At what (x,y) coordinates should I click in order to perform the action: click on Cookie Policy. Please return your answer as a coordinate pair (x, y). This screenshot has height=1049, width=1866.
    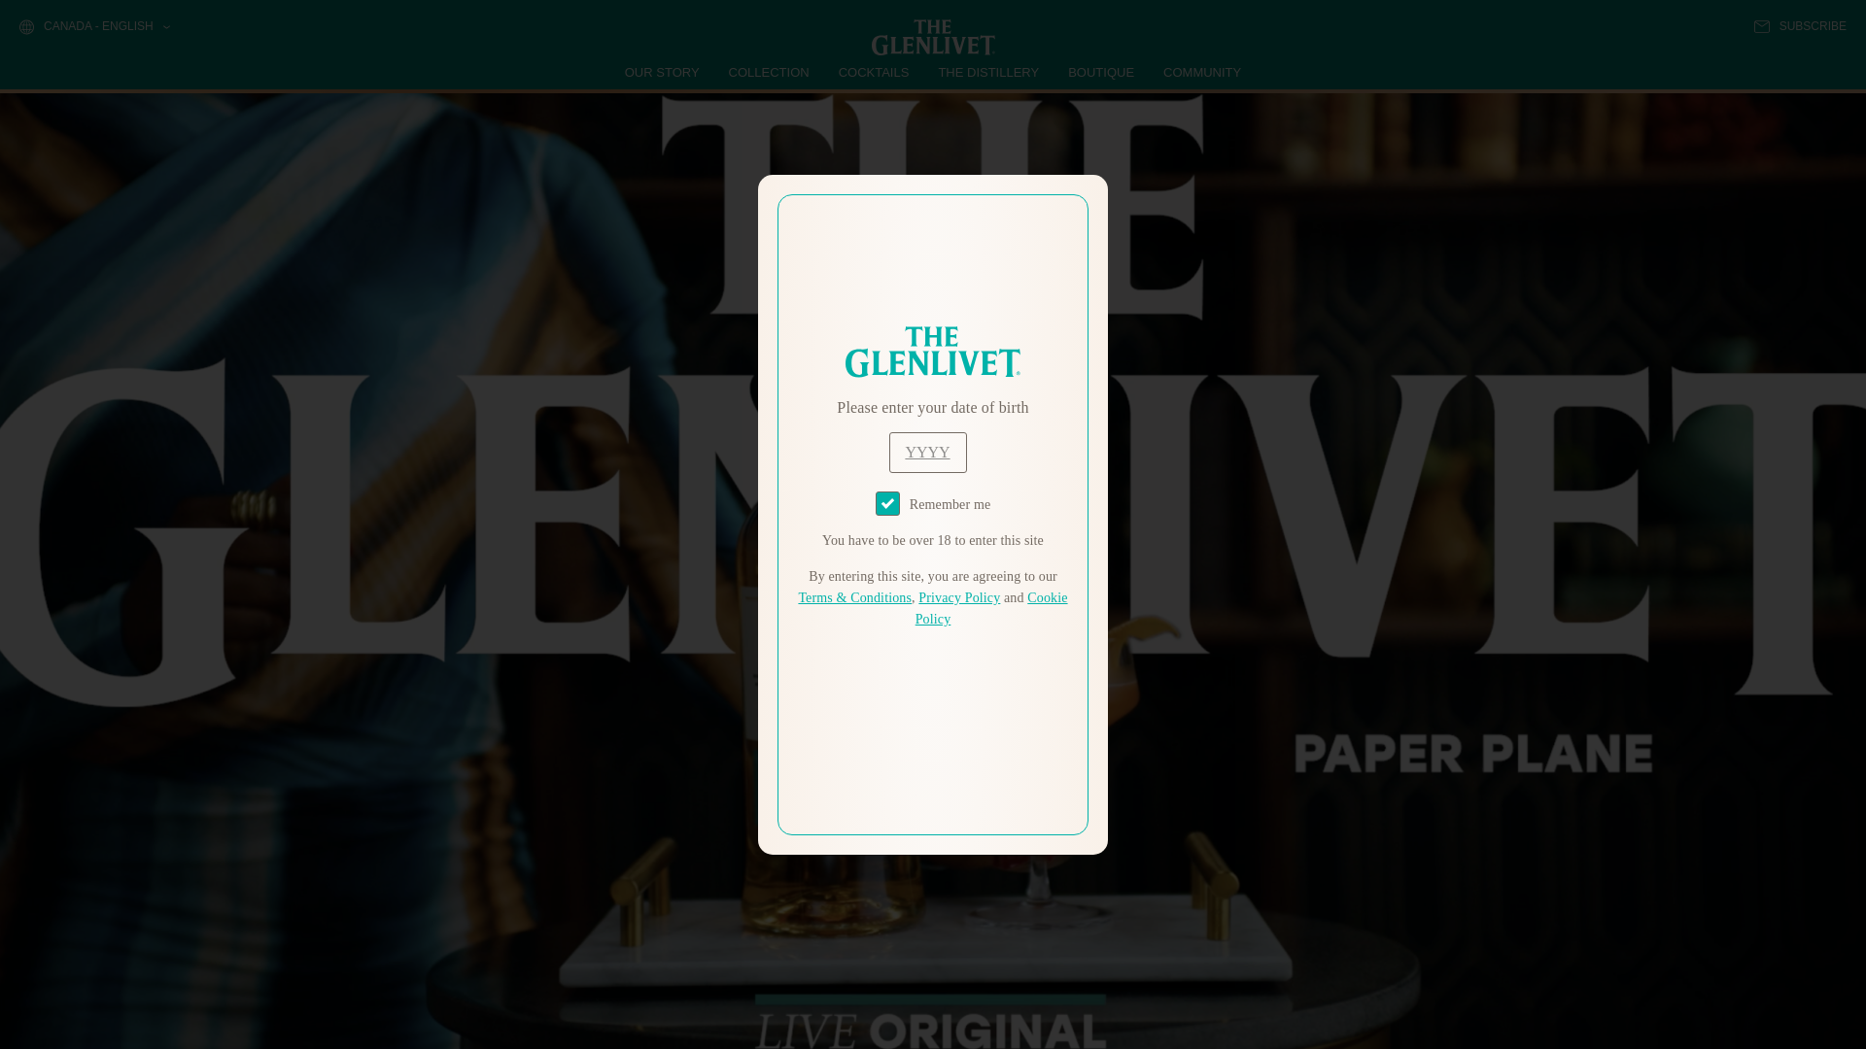
    Looking at the image, I should click on (991, 608).